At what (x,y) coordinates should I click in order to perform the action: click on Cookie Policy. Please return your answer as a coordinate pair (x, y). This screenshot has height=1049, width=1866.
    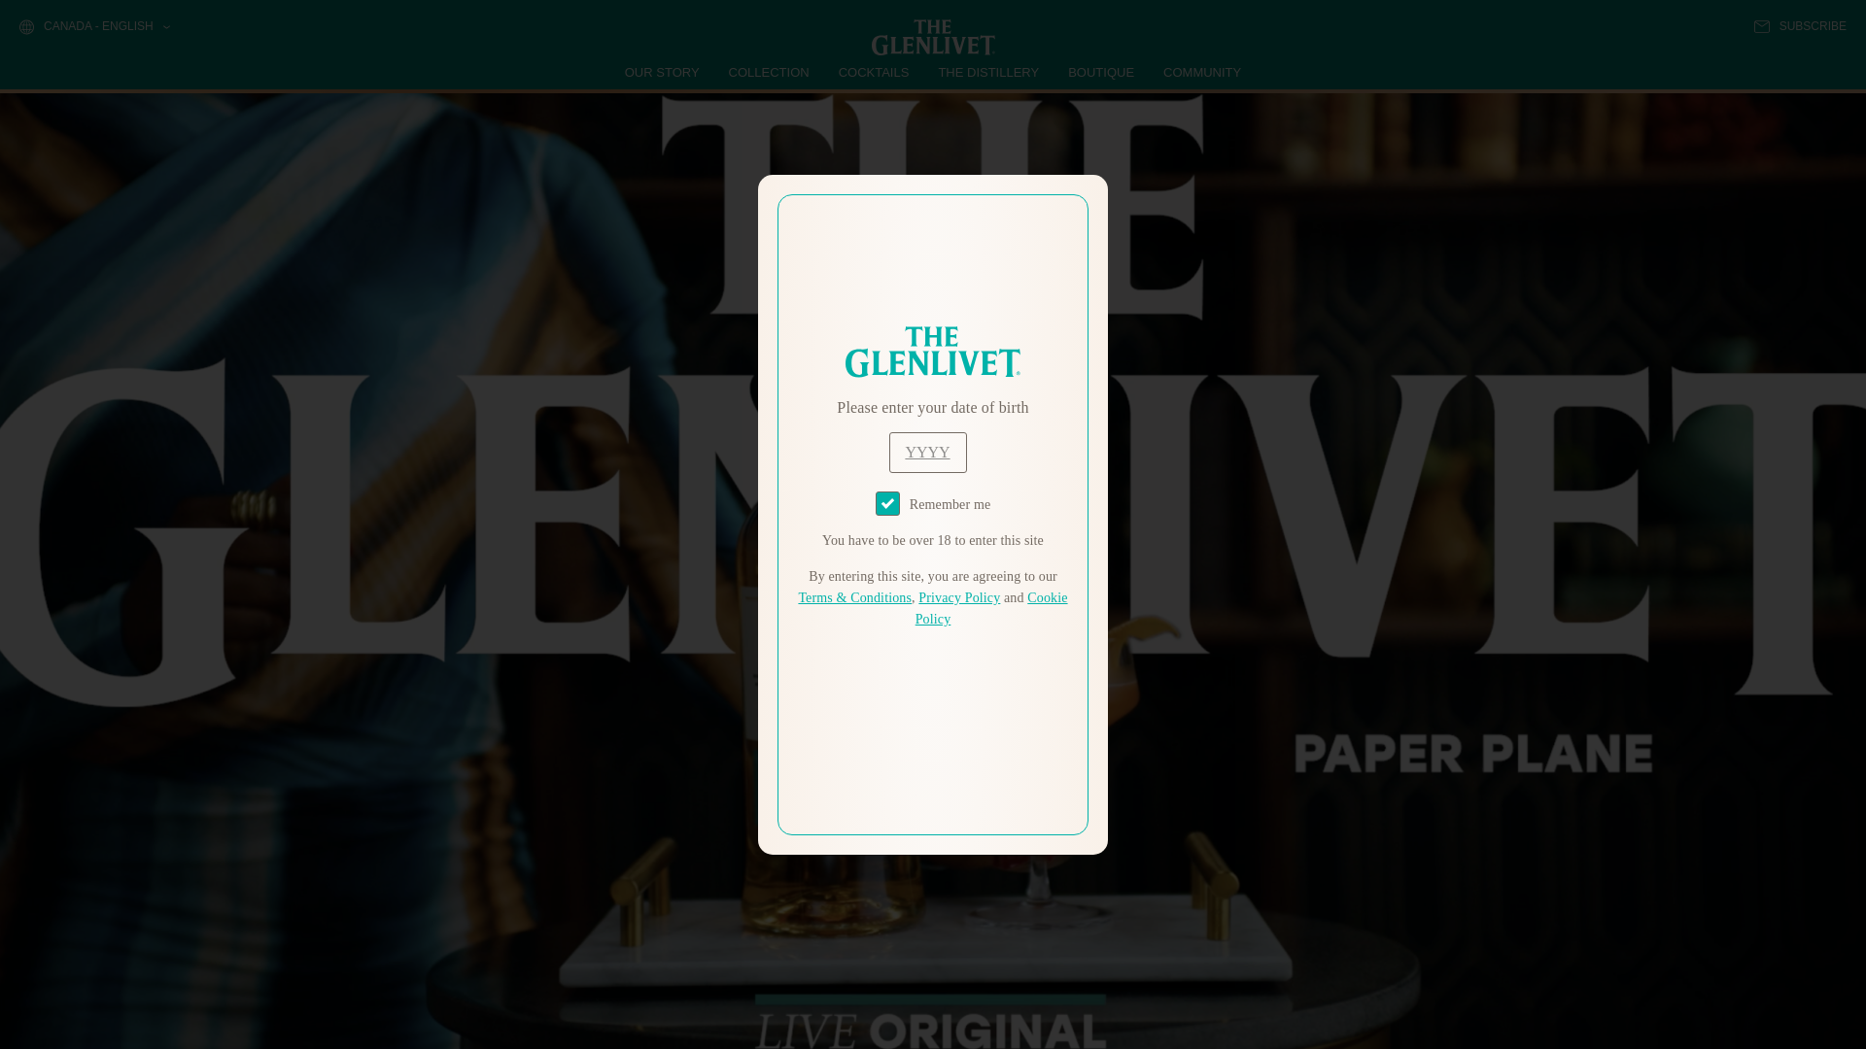
    Looking at the image, I should click on (991, 608).